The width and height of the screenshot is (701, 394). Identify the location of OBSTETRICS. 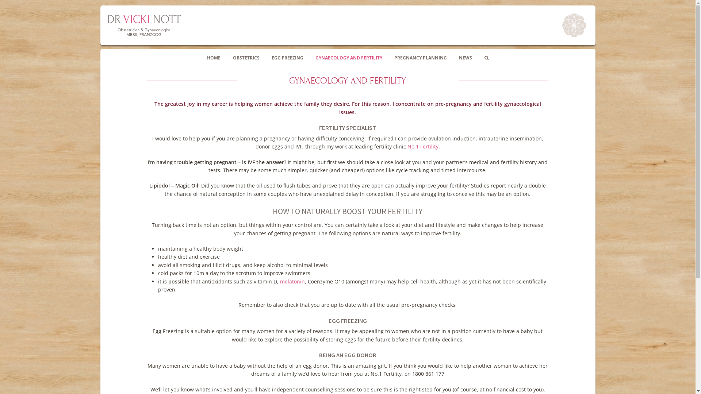
(246, 58).